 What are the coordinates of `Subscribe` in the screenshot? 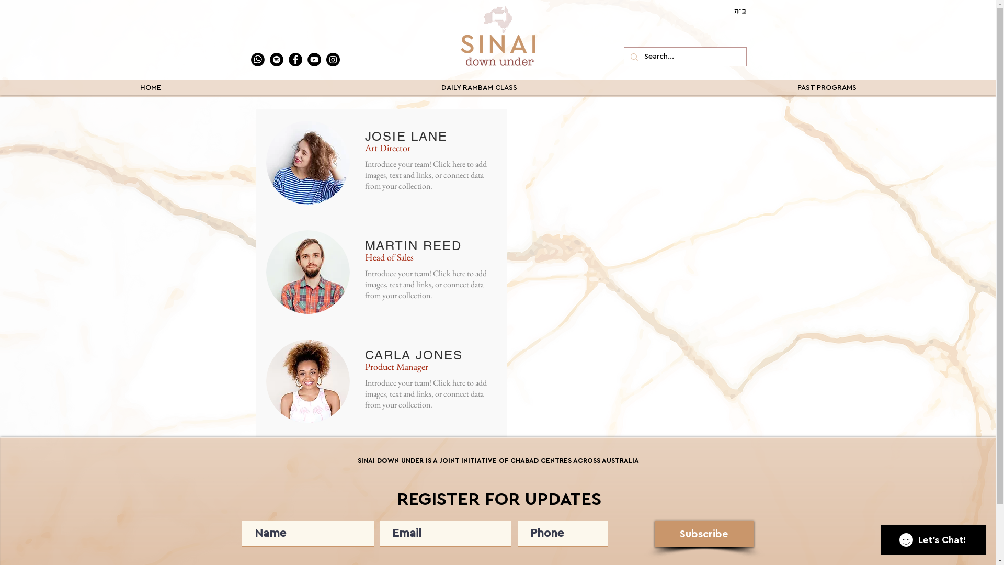 It's located at (704, 534).